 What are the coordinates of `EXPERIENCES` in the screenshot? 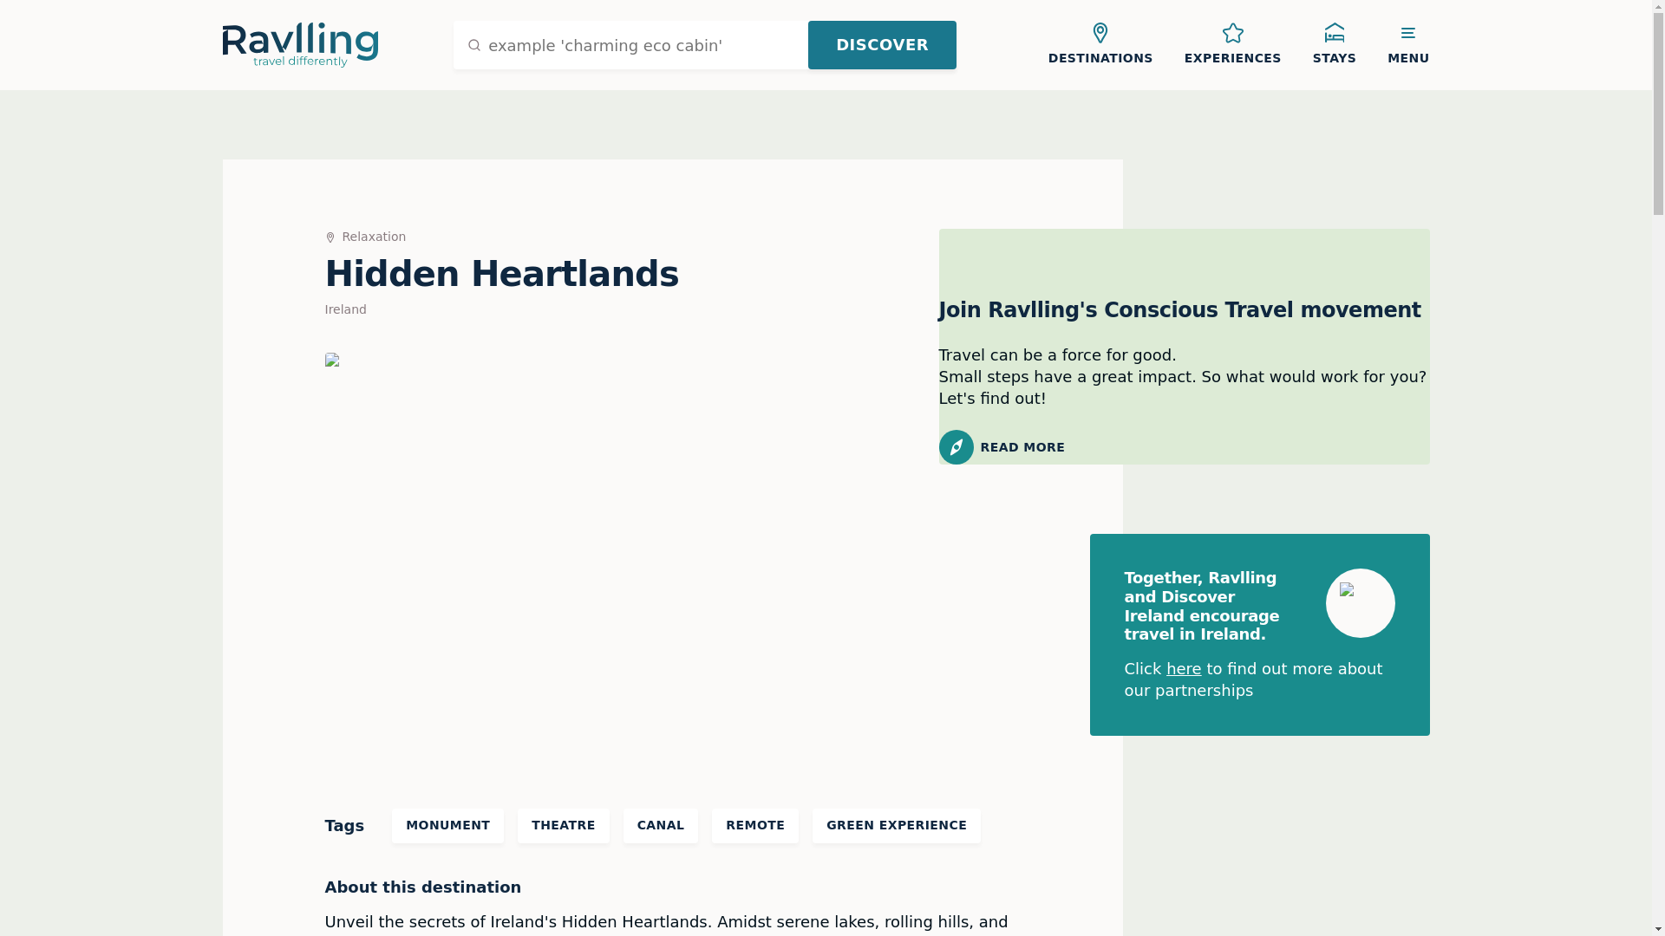 It's located at (1232, 44).